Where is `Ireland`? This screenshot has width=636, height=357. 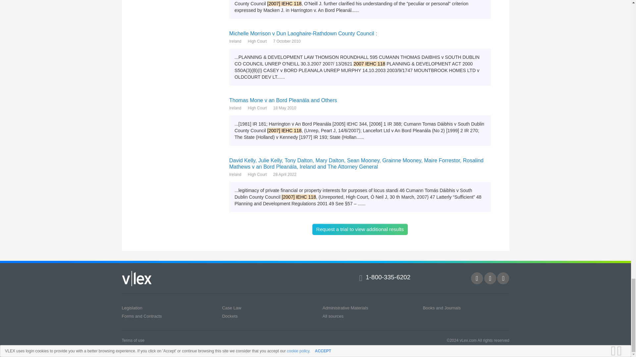 Ireland is located at coordinates (235, 108).